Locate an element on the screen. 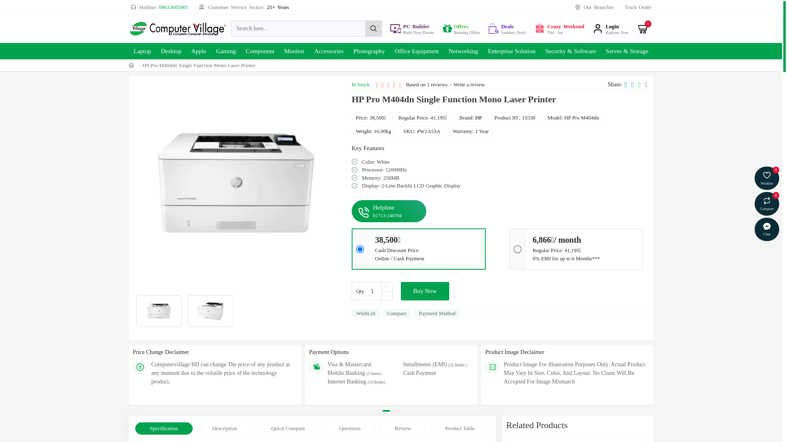 The width and height of the screenshot is (787, 442). Write a review is located at coordinates (469, 85).